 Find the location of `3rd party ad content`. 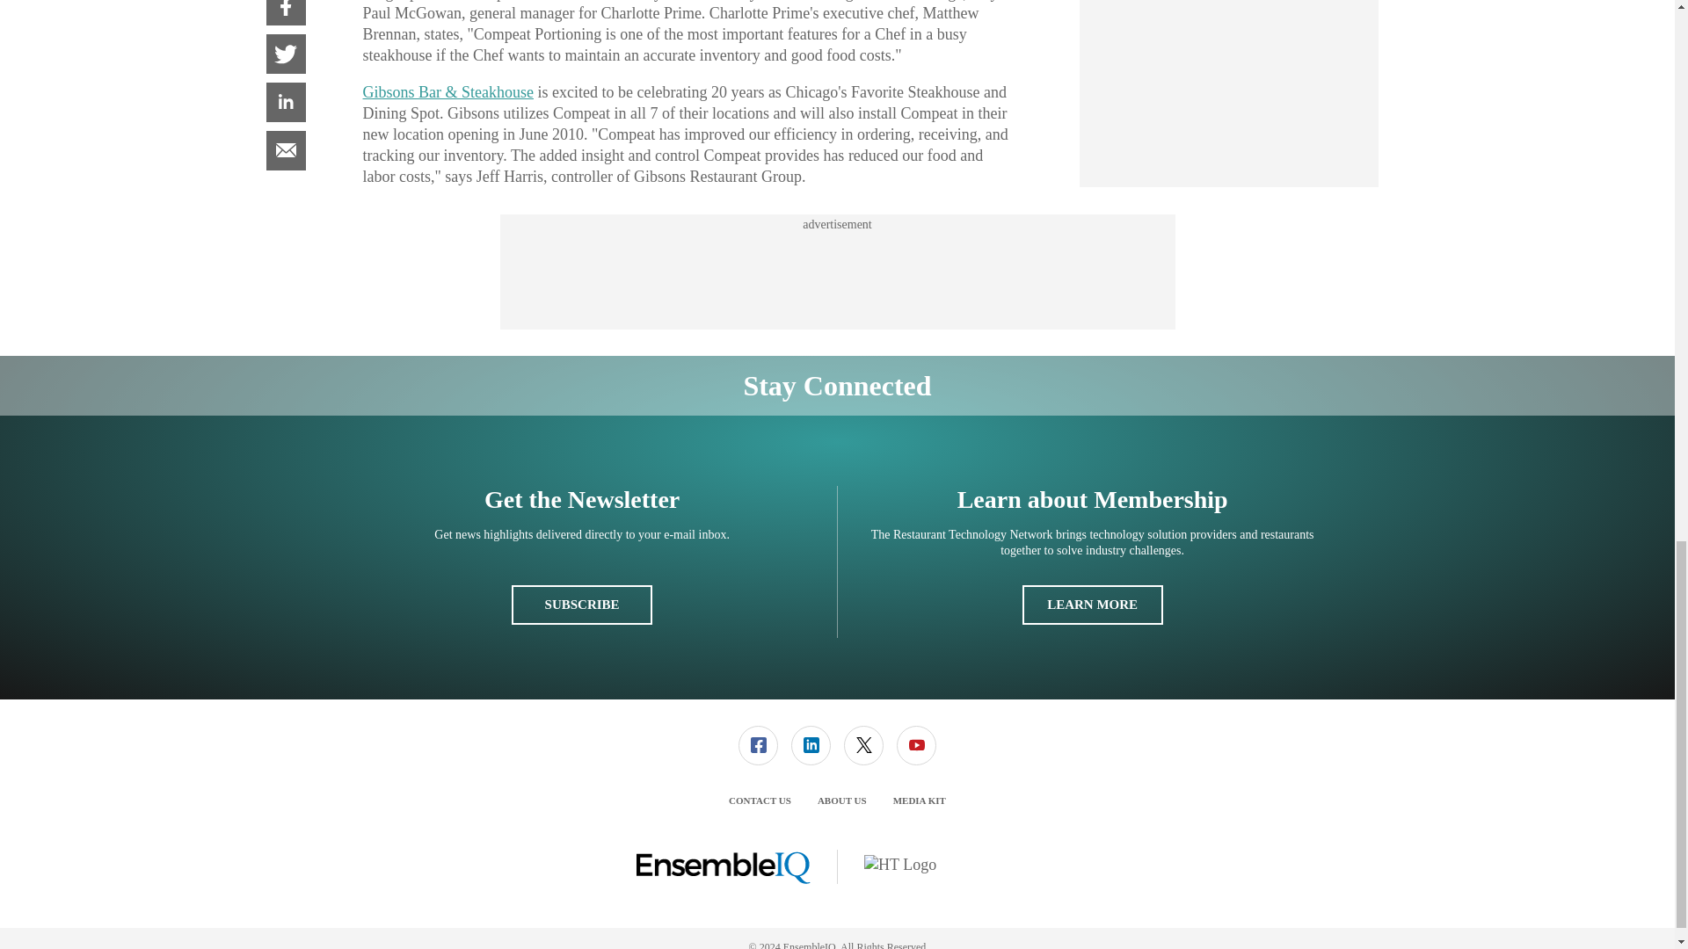

3rd party ad content is located at coordinates (836, 272).